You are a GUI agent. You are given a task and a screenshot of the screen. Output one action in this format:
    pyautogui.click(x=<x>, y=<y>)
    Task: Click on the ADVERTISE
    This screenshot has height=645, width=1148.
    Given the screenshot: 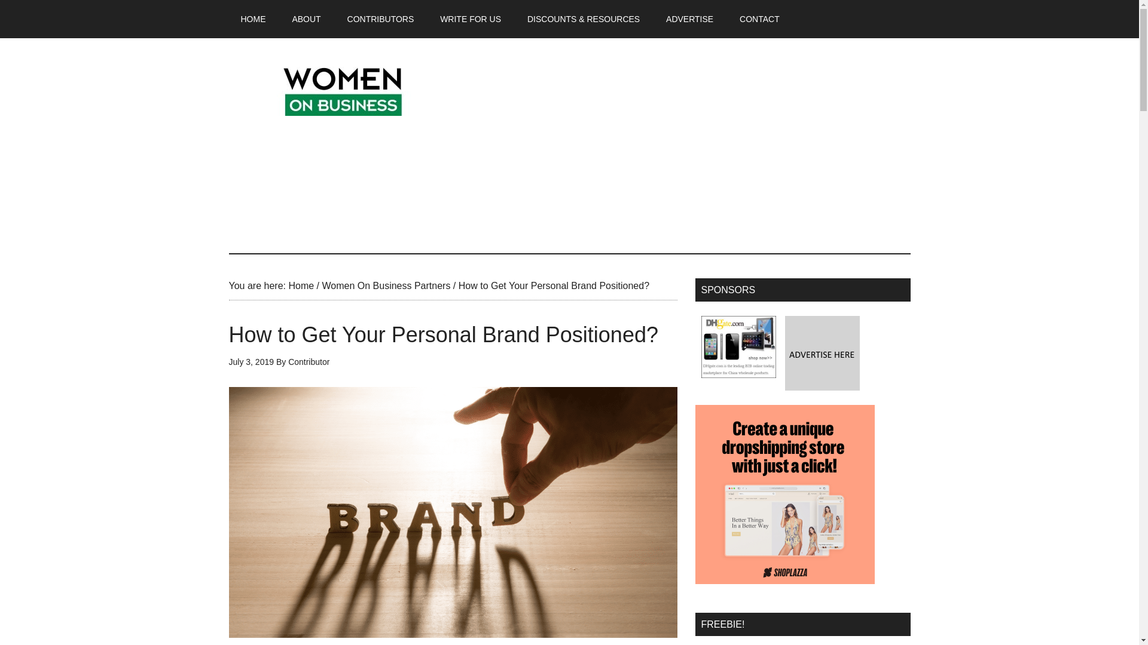 What is the action you would take?
    pyautogui.click(x=690, y=19)
    